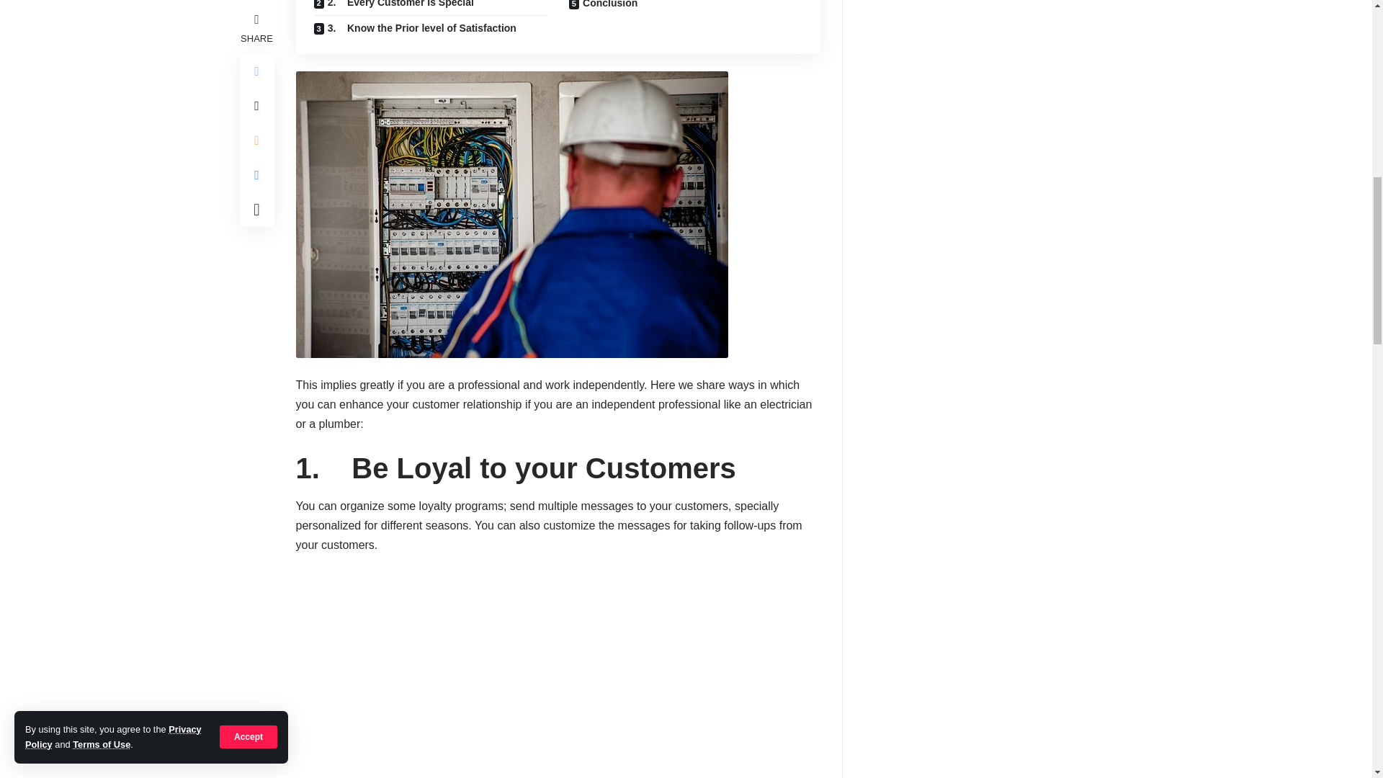 This screenshot has width=1383, height=778. I want to click on Advertisement, so click(558, 672).